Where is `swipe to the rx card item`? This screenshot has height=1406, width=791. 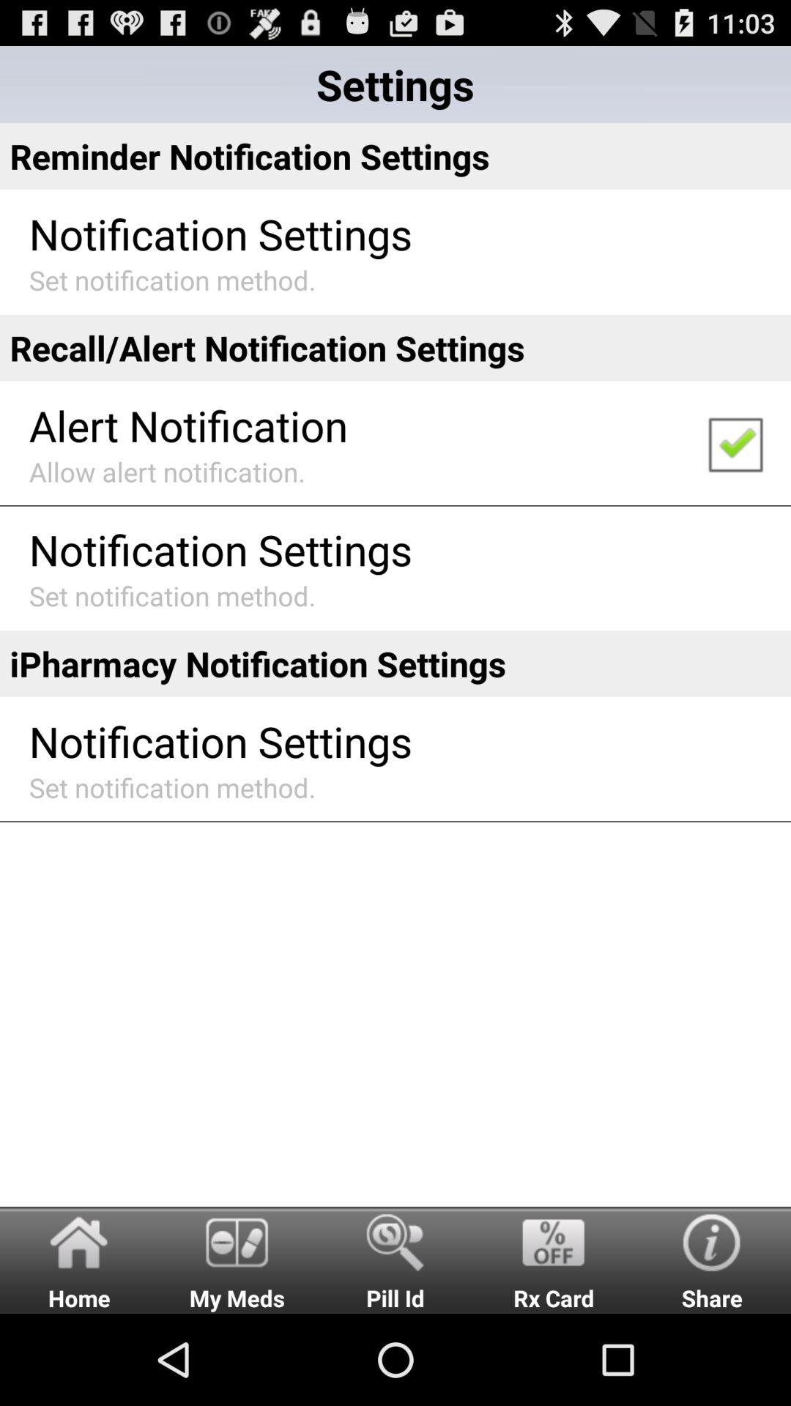
swipe to the rx card item is located at coordinates (554, 1260).